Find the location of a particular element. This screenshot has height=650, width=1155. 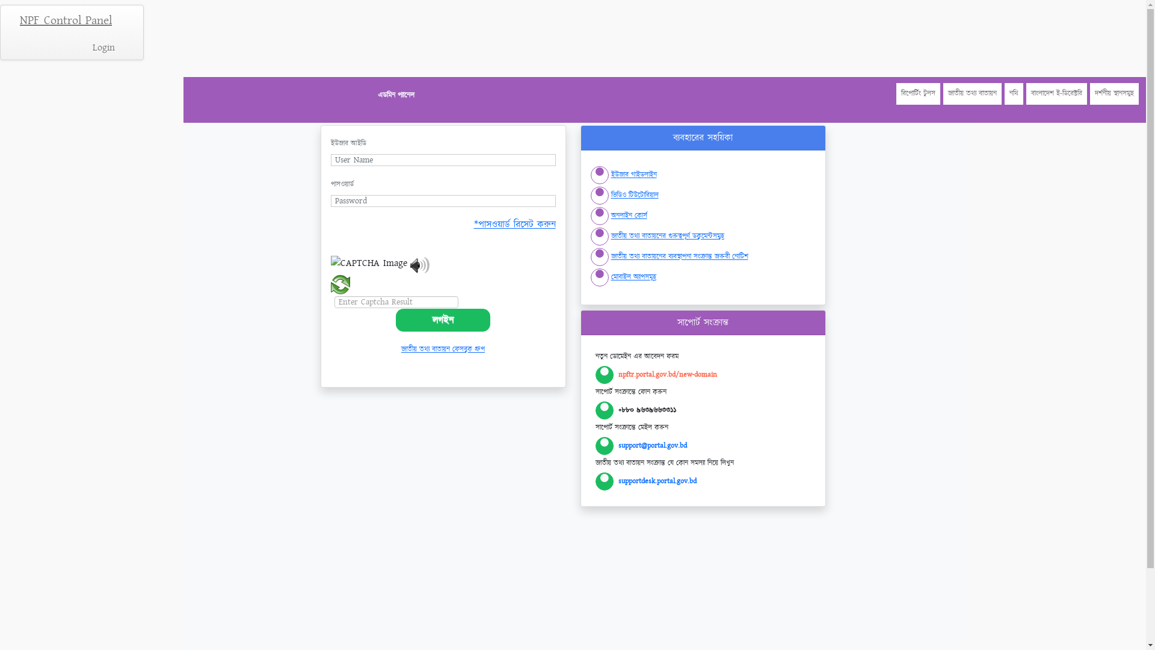

support@portal.gov.bd is located at coordinates (653, 445).